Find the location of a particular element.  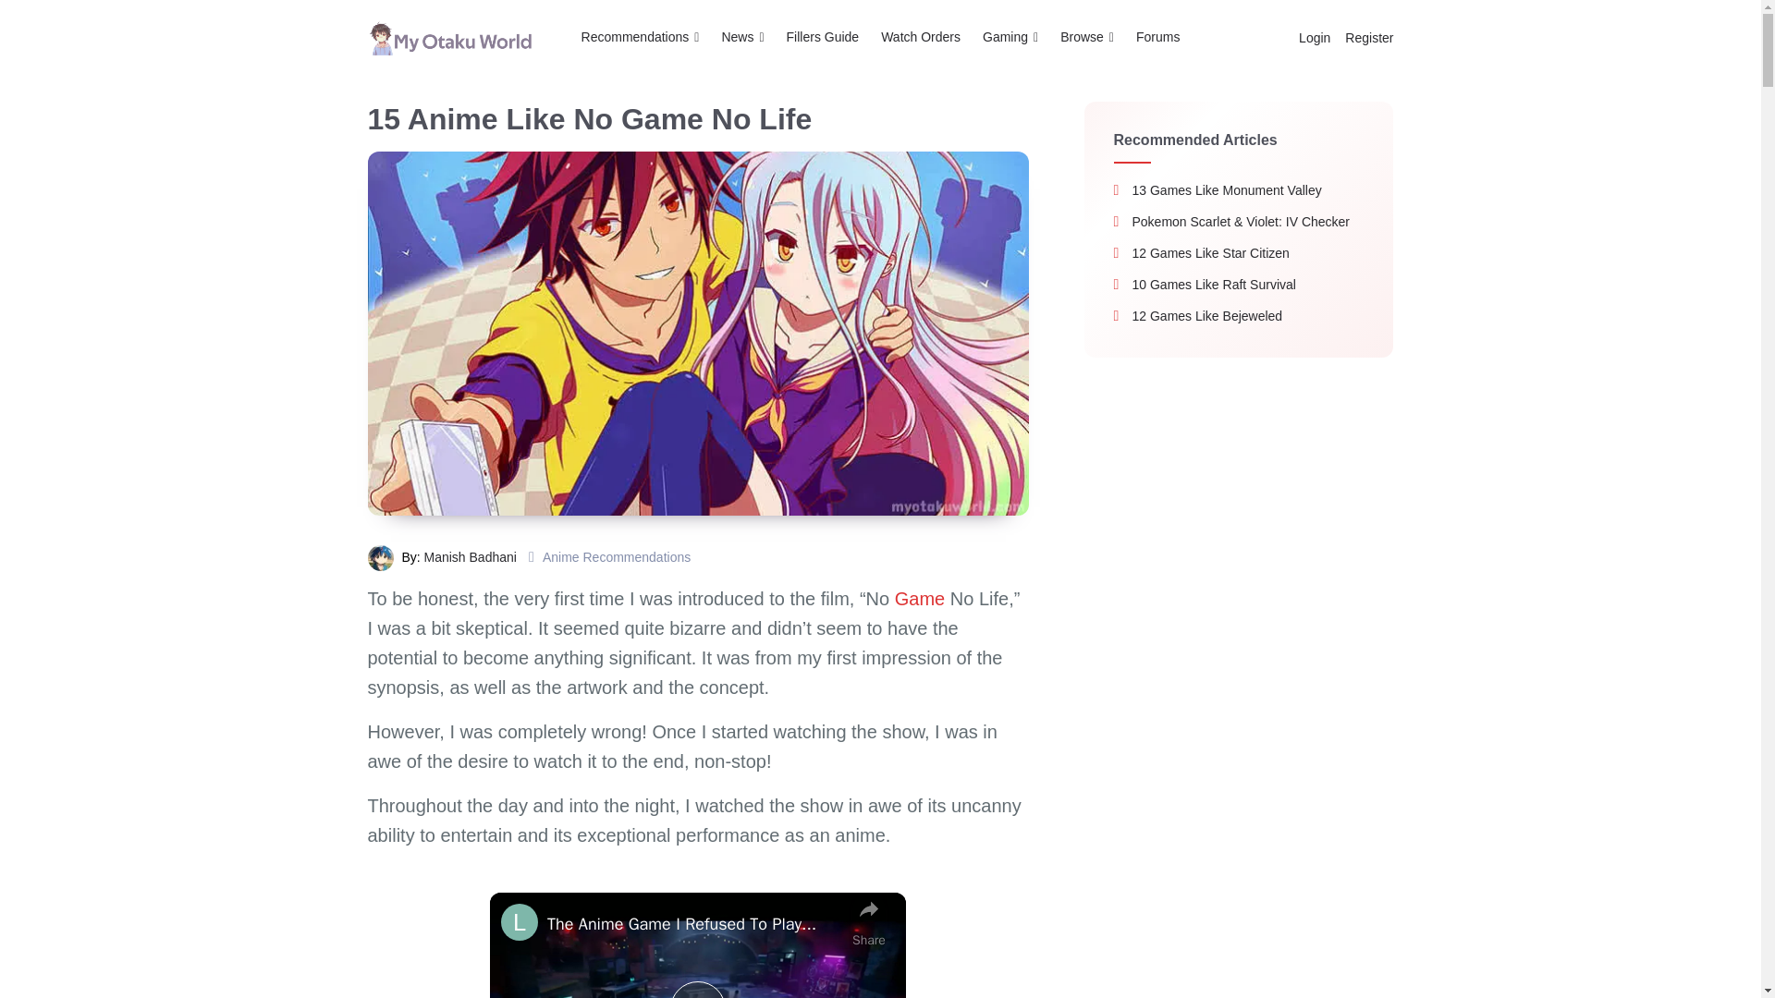

Recommendations is located at coordinates (646, 37).